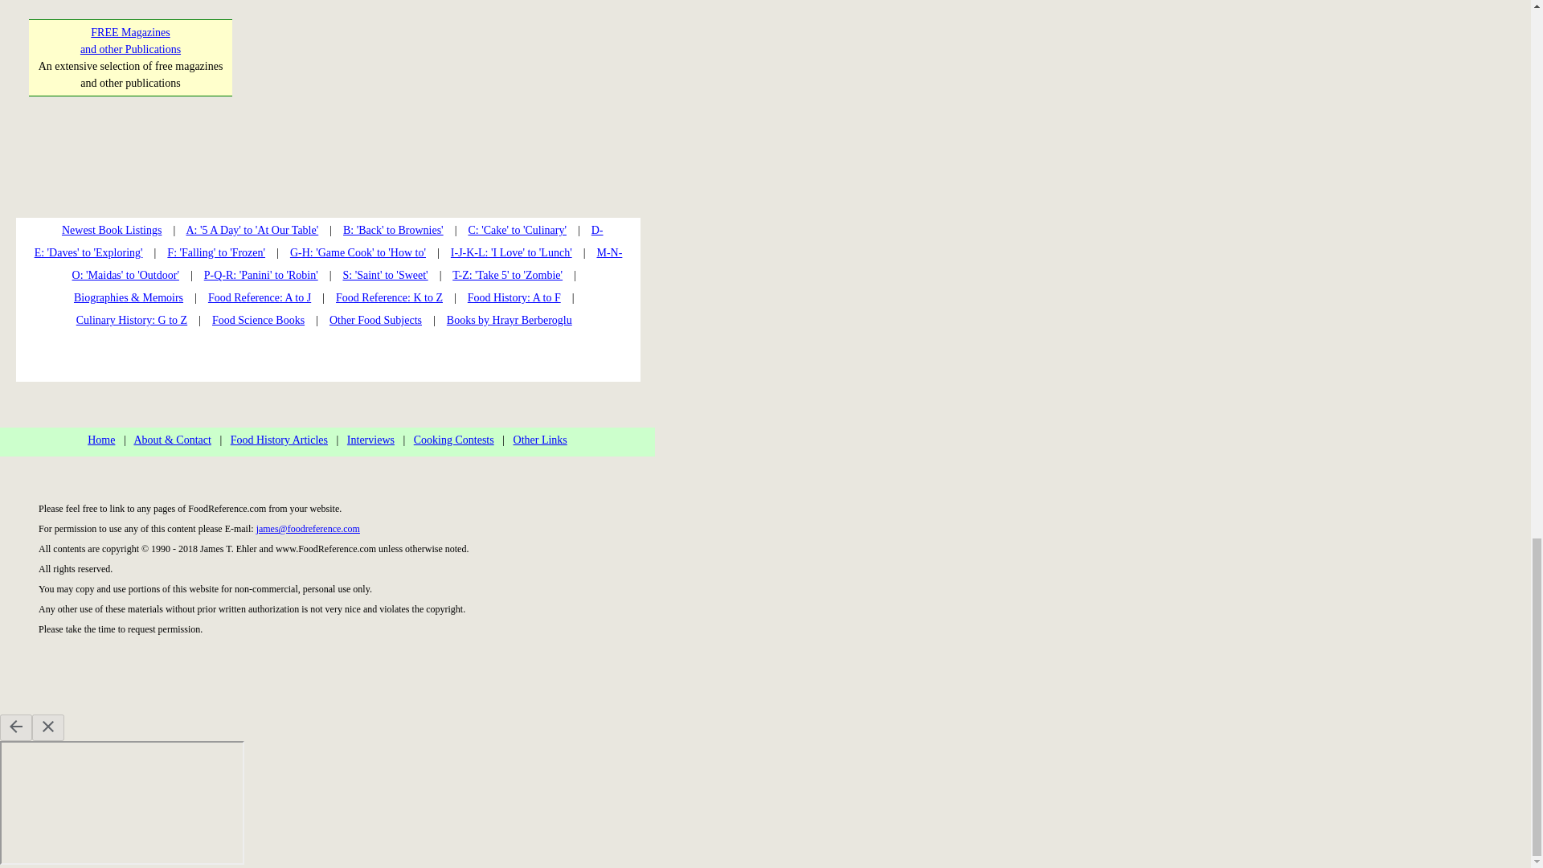  I want to click on G-H: 'Game Cook' to 'How to', so click(357, 252).